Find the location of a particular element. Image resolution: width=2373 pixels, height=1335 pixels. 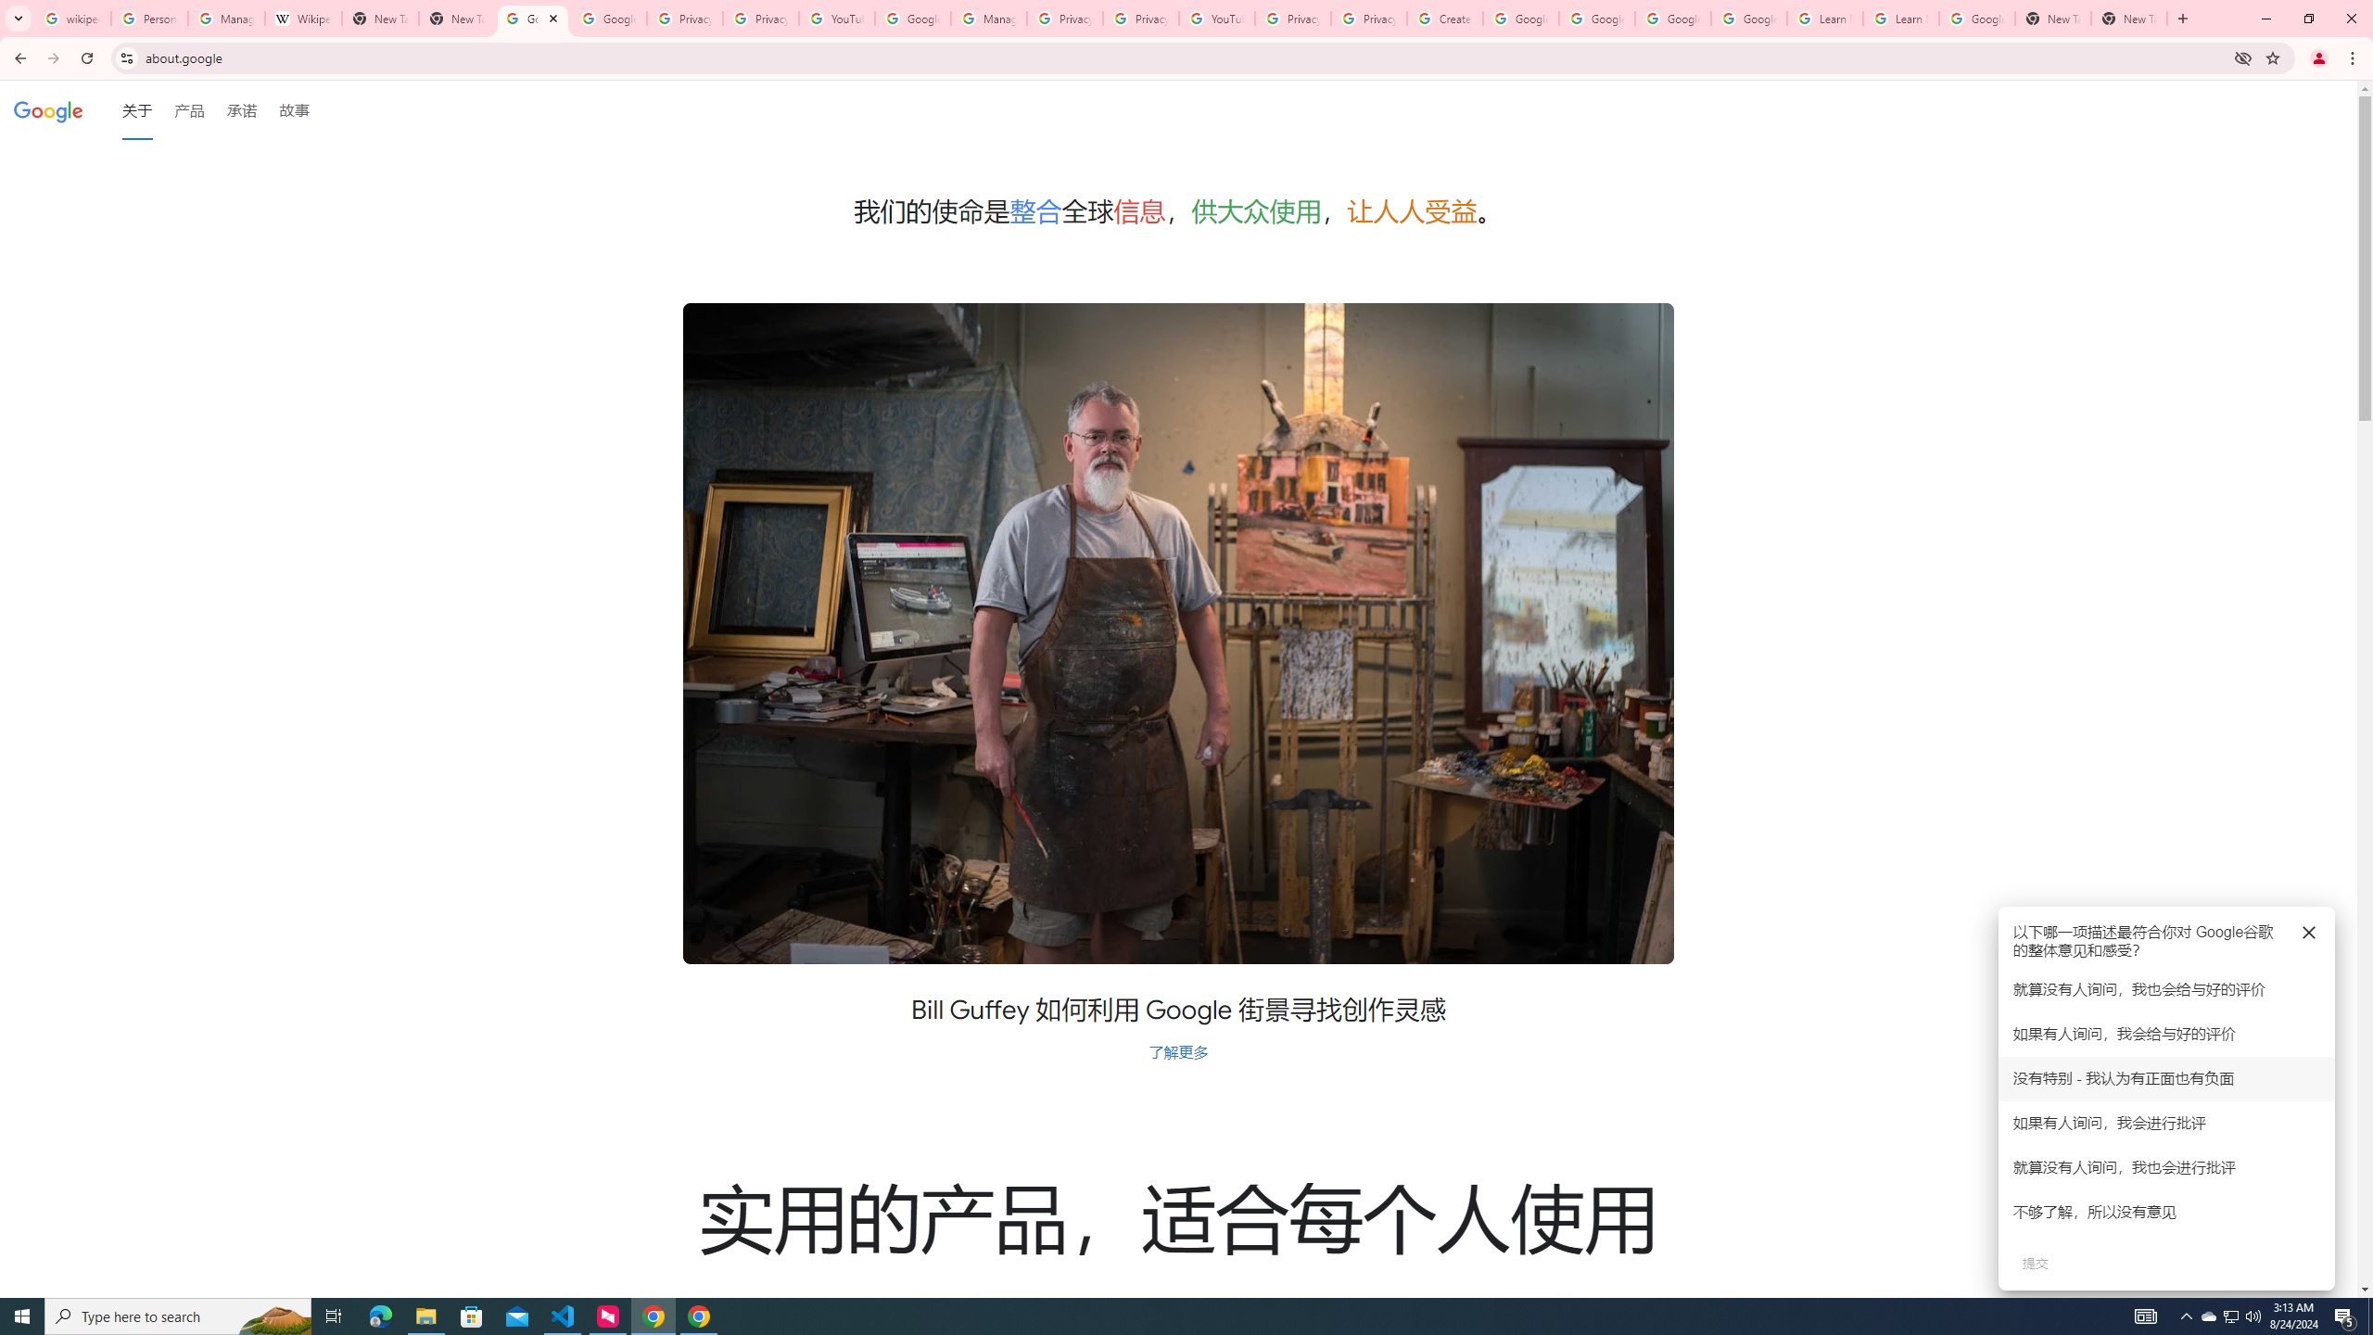

Create your Google Account is located at coordinates (1444, 19).